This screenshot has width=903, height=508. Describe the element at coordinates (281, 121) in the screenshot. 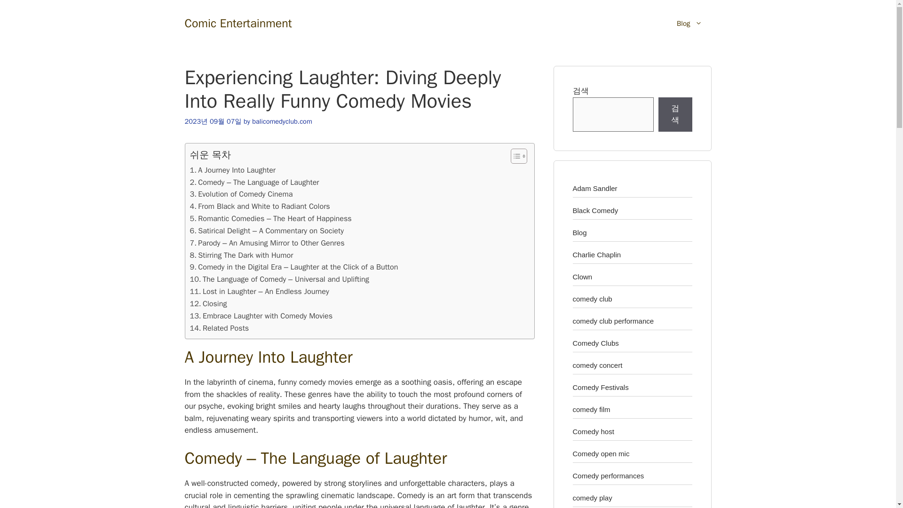

I see `View all posts by balicomedyclub.com` at that location.